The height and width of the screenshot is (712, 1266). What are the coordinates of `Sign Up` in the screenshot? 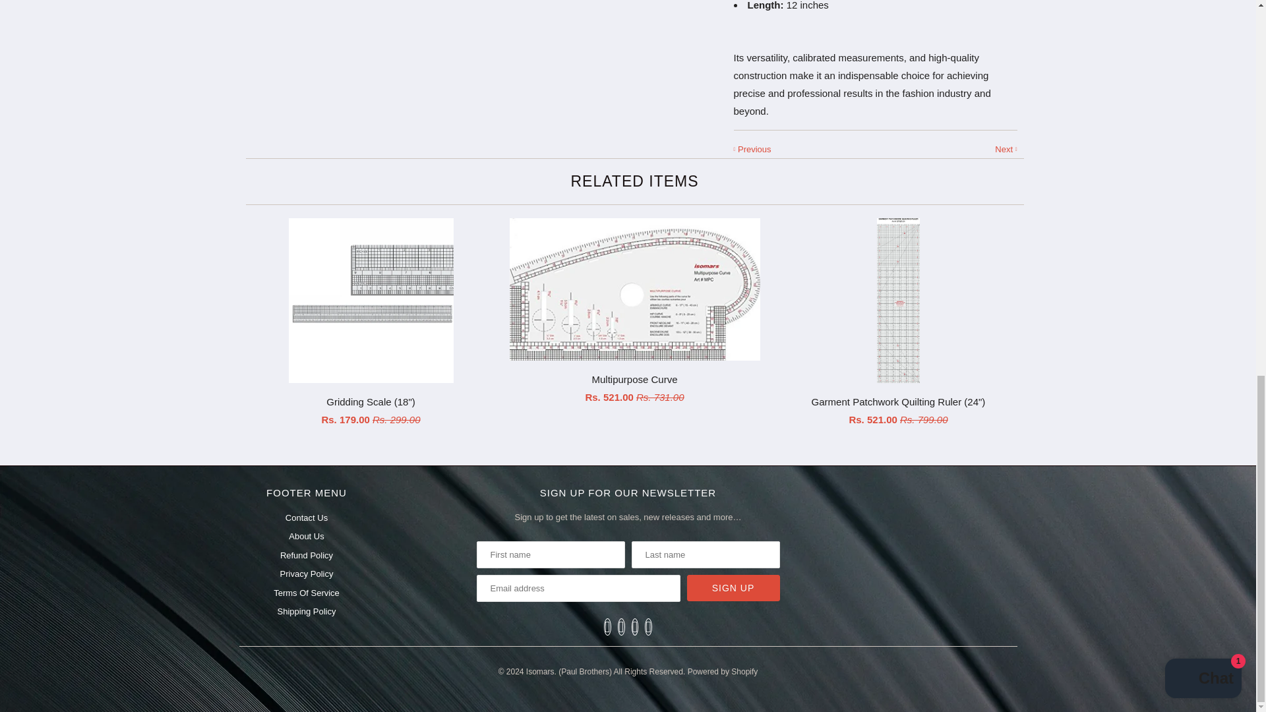 It's located at (733, 587).